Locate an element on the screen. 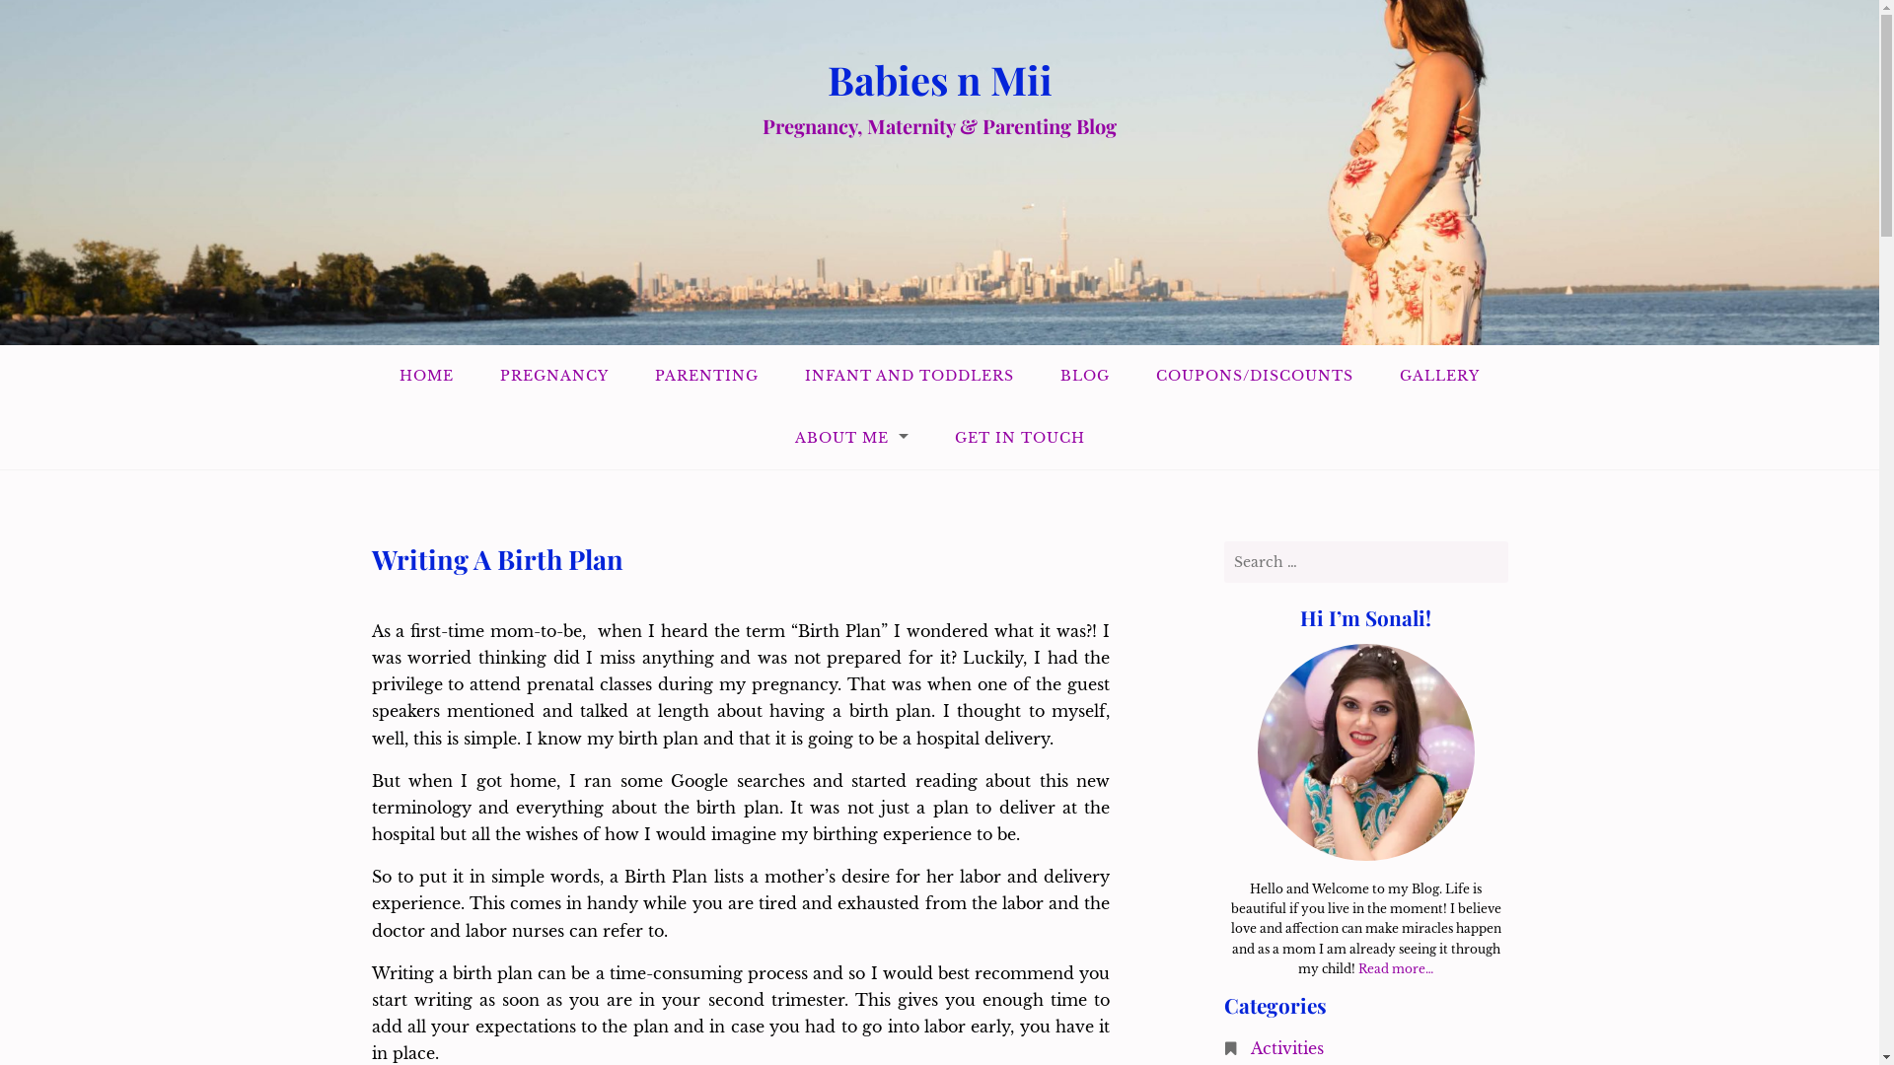 This screenshot has width=1894, height=1065. BLOG is located at coordinates (1085, 377).